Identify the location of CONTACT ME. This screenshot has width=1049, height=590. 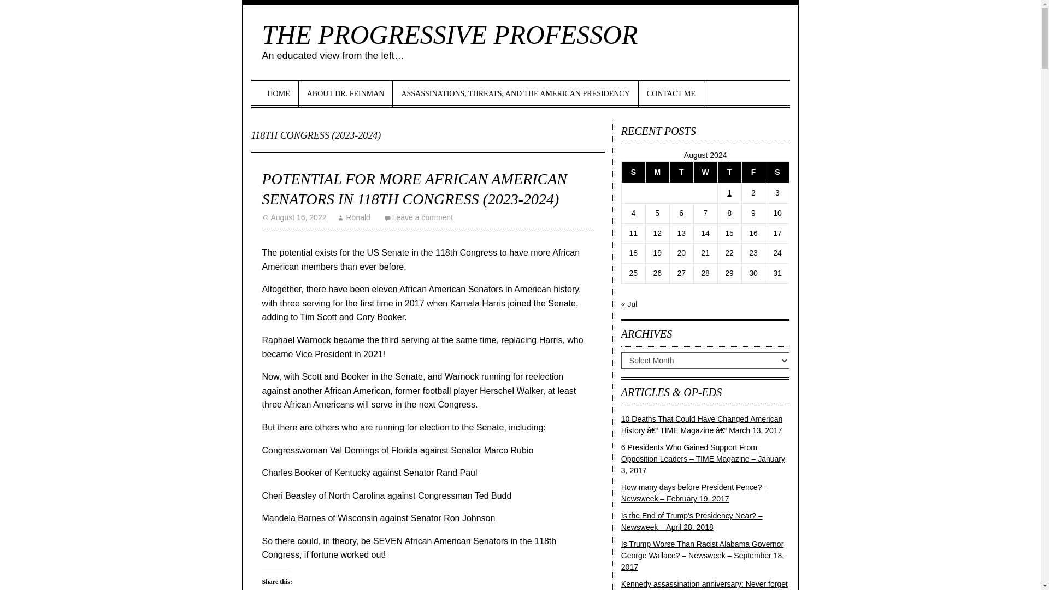
(671, 93).